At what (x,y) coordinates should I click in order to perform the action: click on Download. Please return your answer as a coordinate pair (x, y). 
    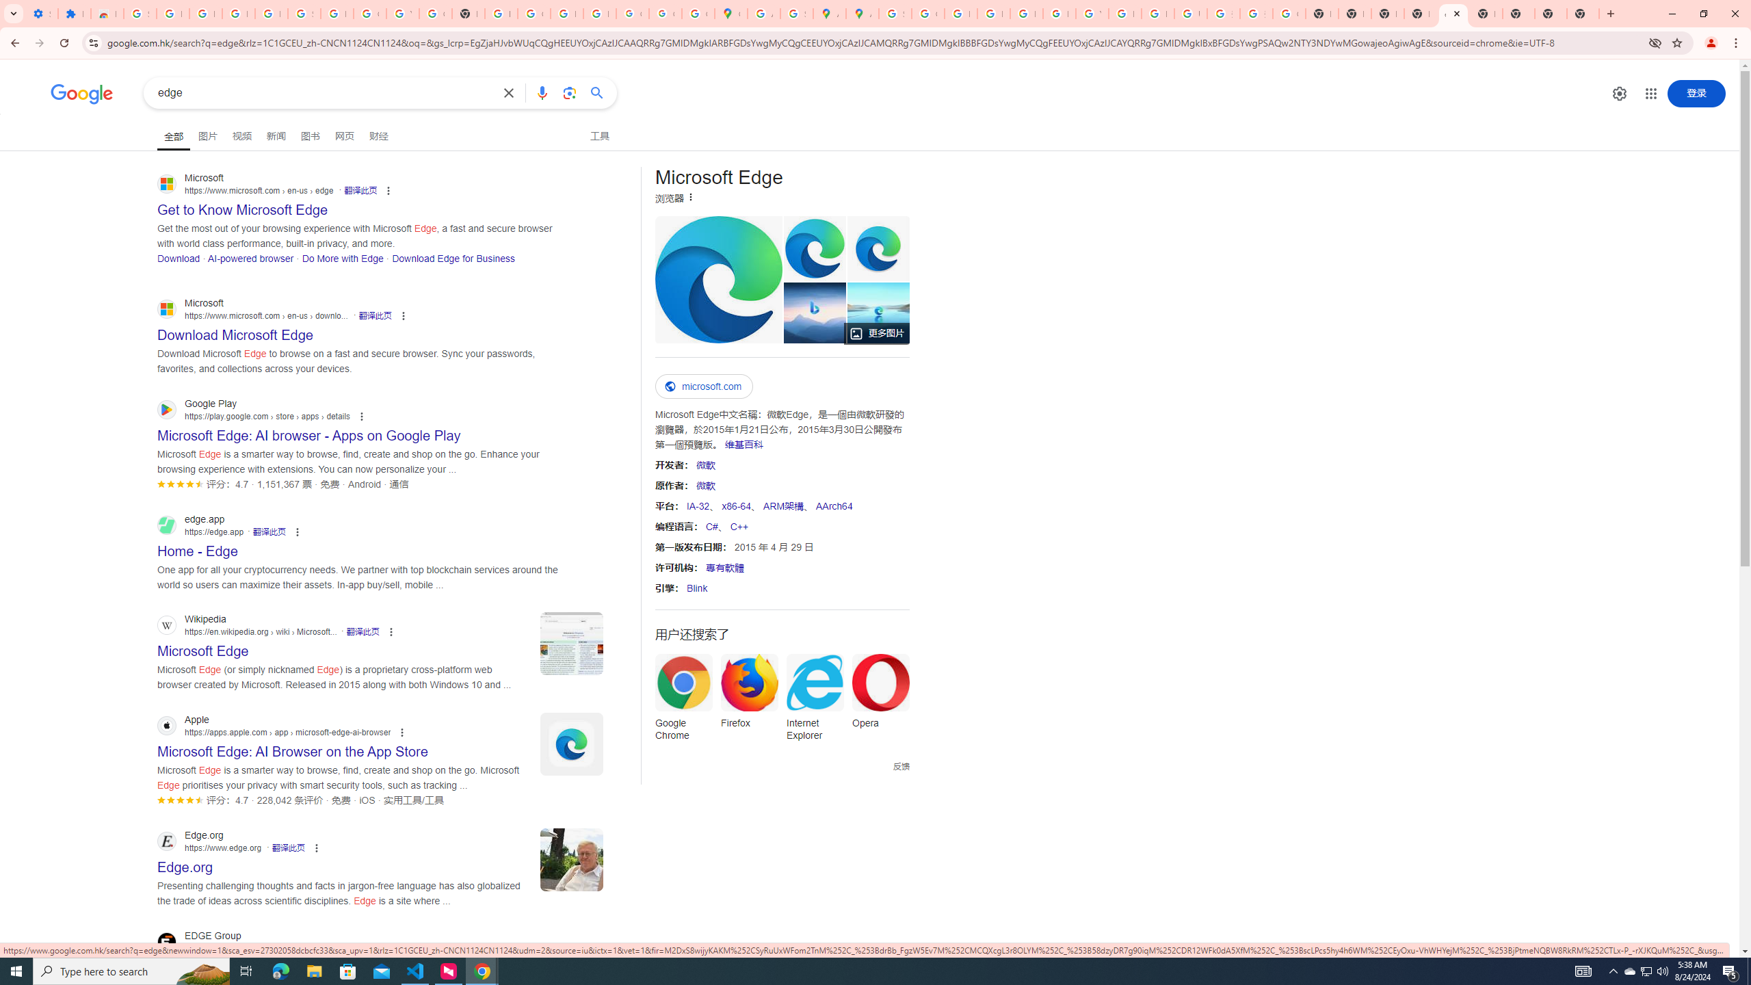
    Looking at the image, I should click on (178, 257).